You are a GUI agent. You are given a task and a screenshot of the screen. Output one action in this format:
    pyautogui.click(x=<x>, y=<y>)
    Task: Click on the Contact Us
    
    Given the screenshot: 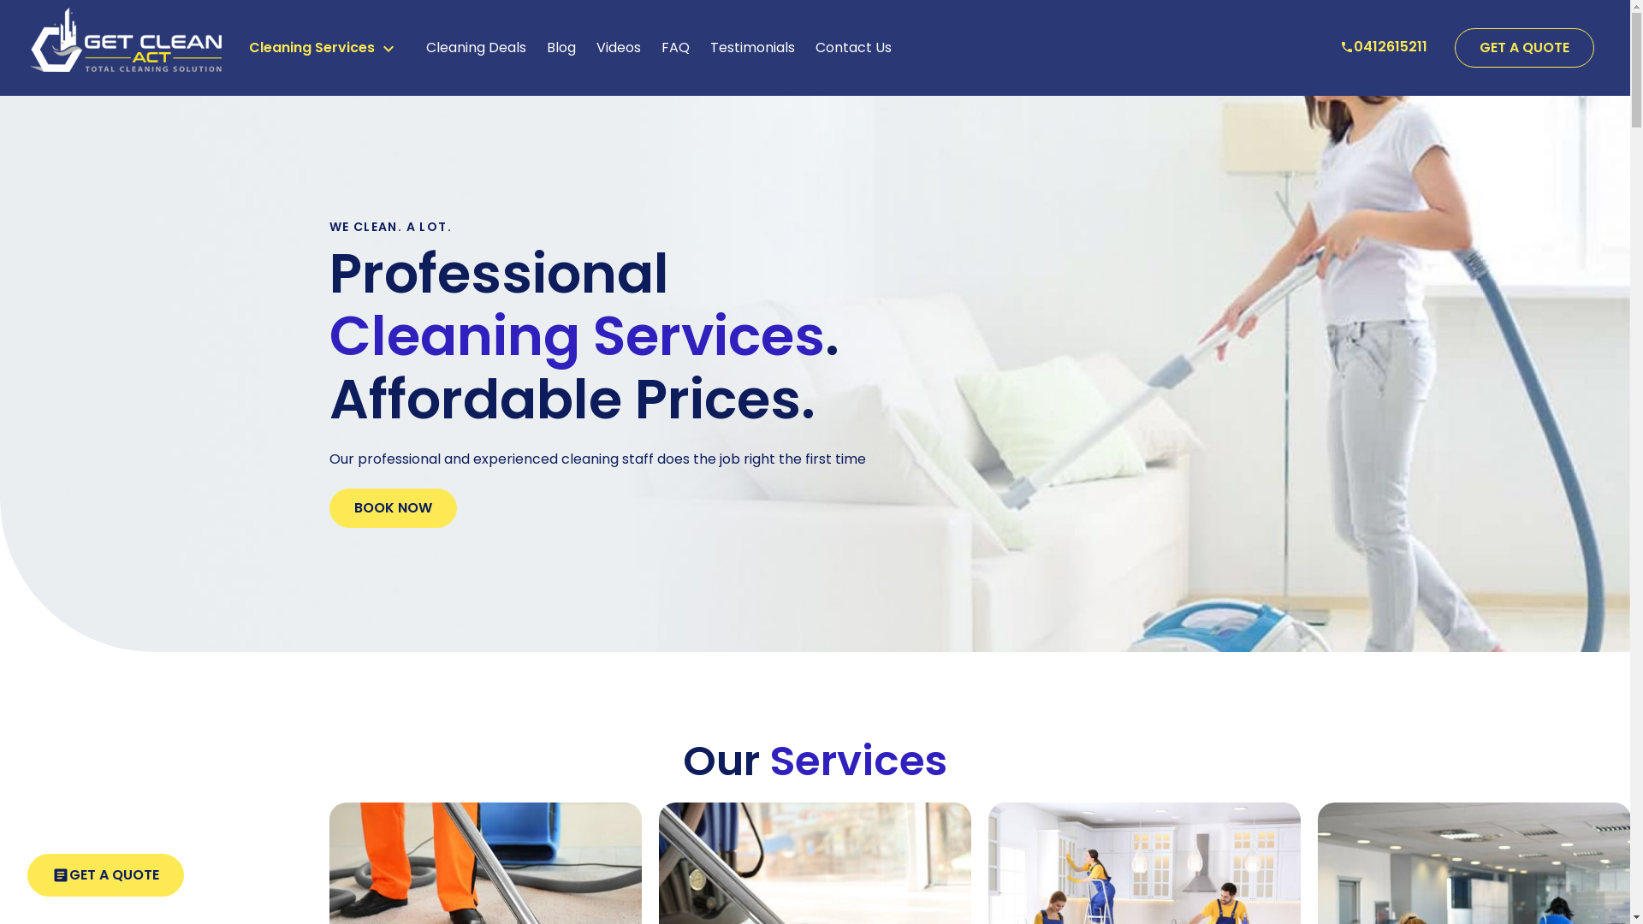 What is the action you would take?
    pyautogui.click(x=852, y=48)
    